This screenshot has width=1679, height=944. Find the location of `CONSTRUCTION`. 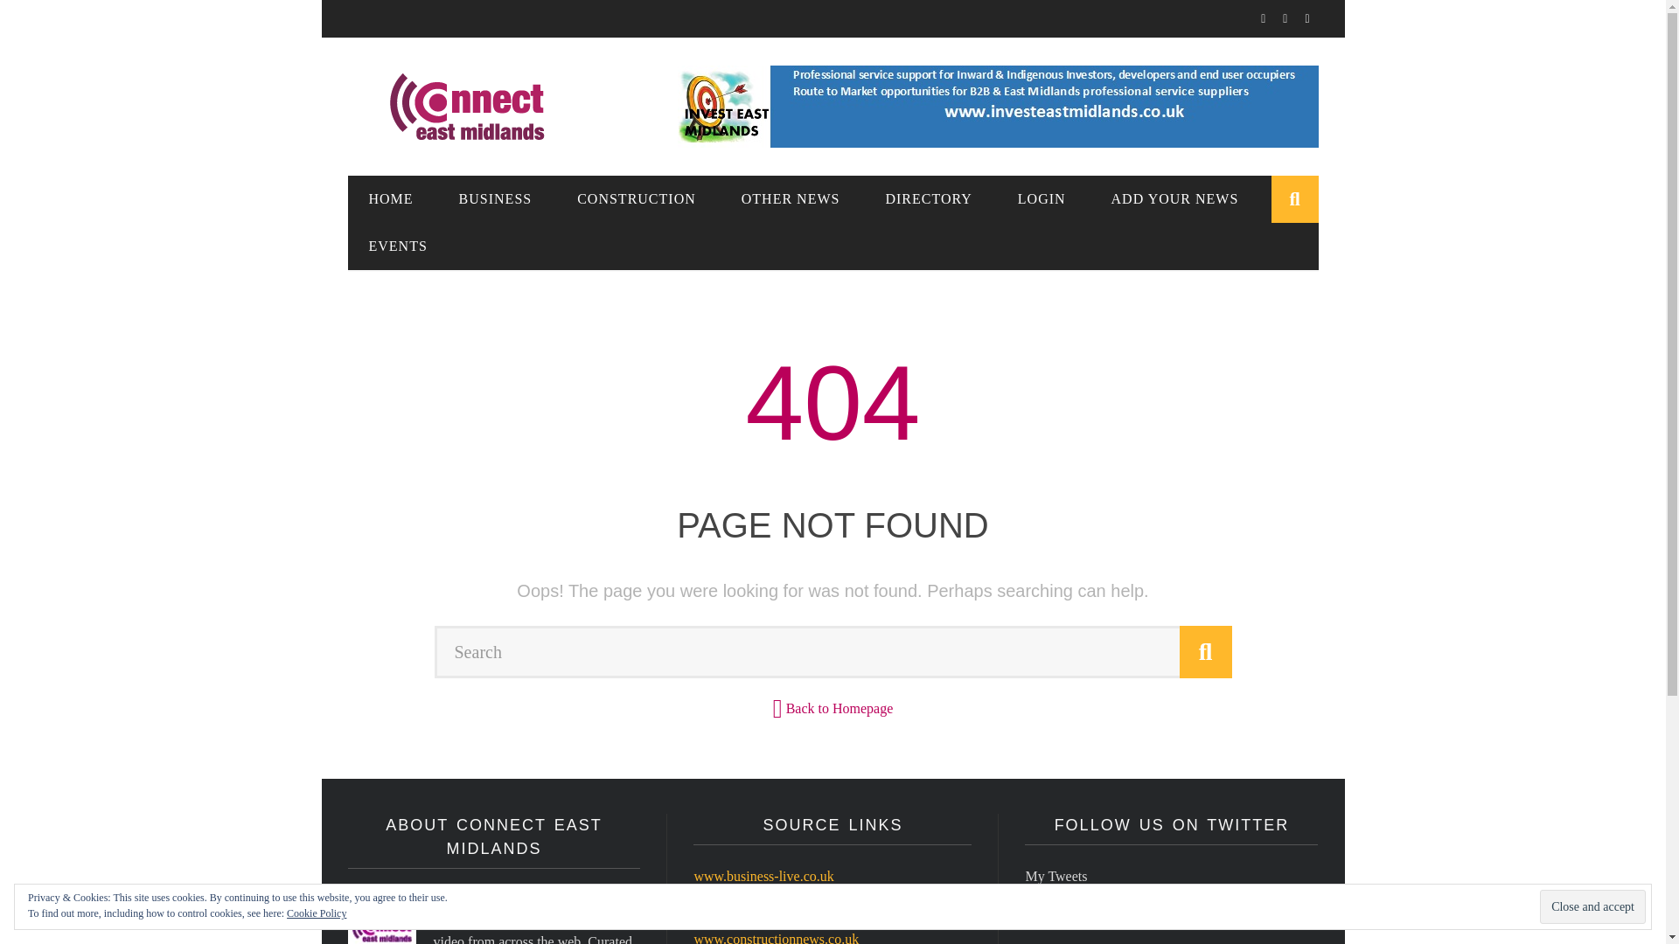

CONSTRUCTION is located at coordinates (636, 199).